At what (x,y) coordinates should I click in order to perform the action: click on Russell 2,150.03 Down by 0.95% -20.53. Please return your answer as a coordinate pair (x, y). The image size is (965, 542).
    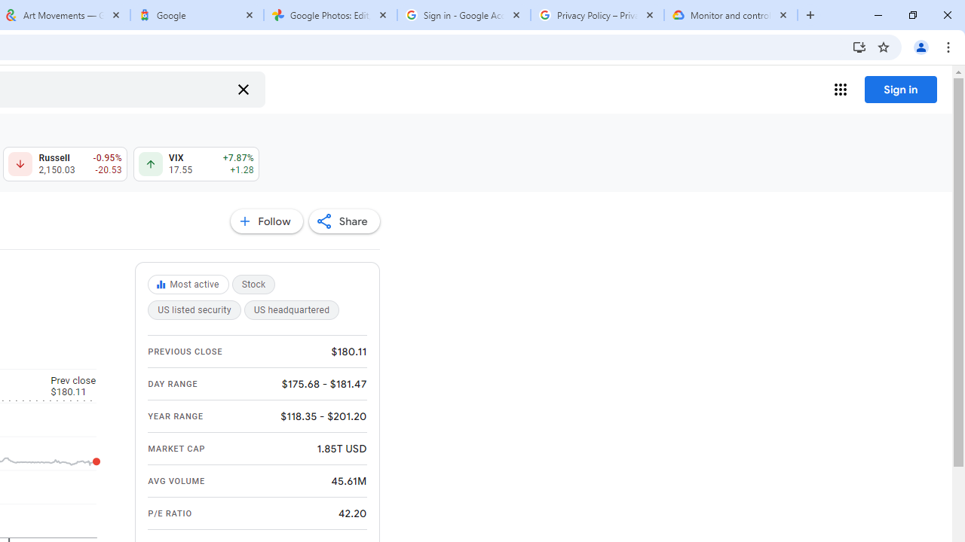
    Looking at the image, I should click on (65, 164).